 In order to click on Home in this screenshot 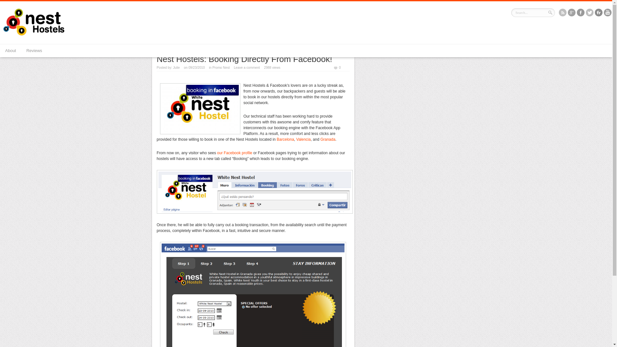, I will do `click(181, 40)`.